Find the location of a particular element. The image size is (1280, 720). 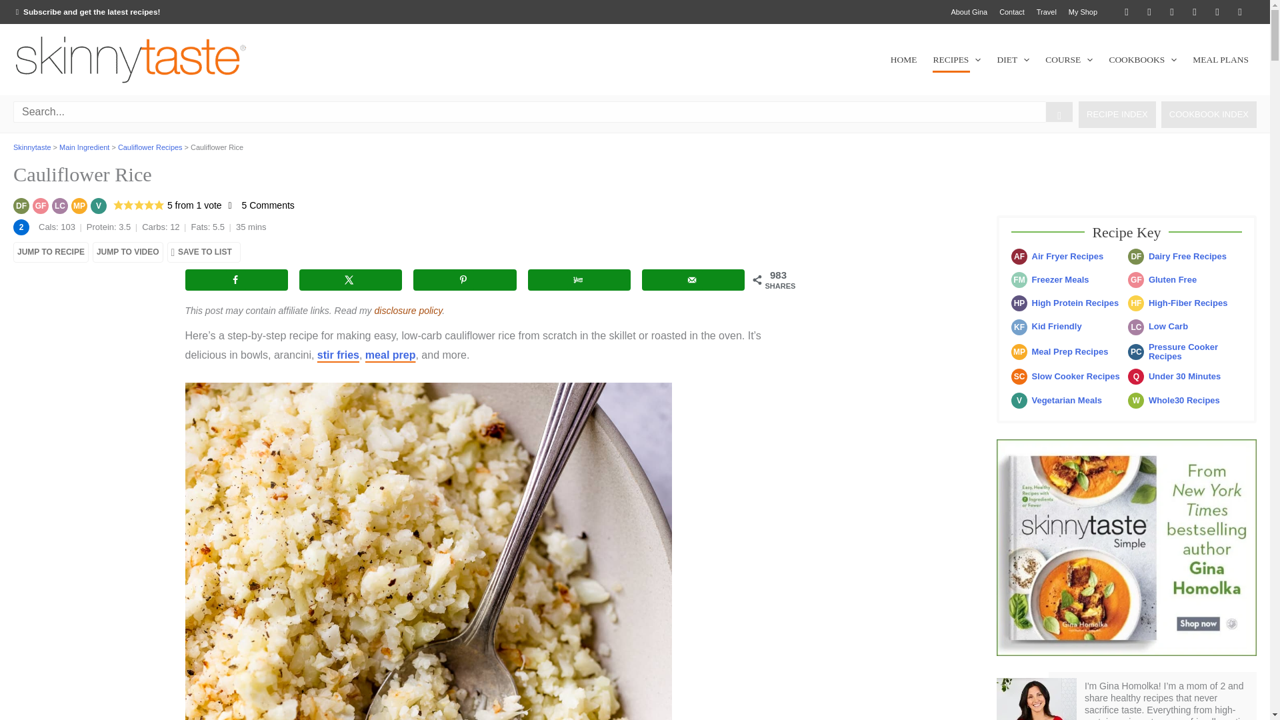

Contact is located at coordinates (1011, 12).